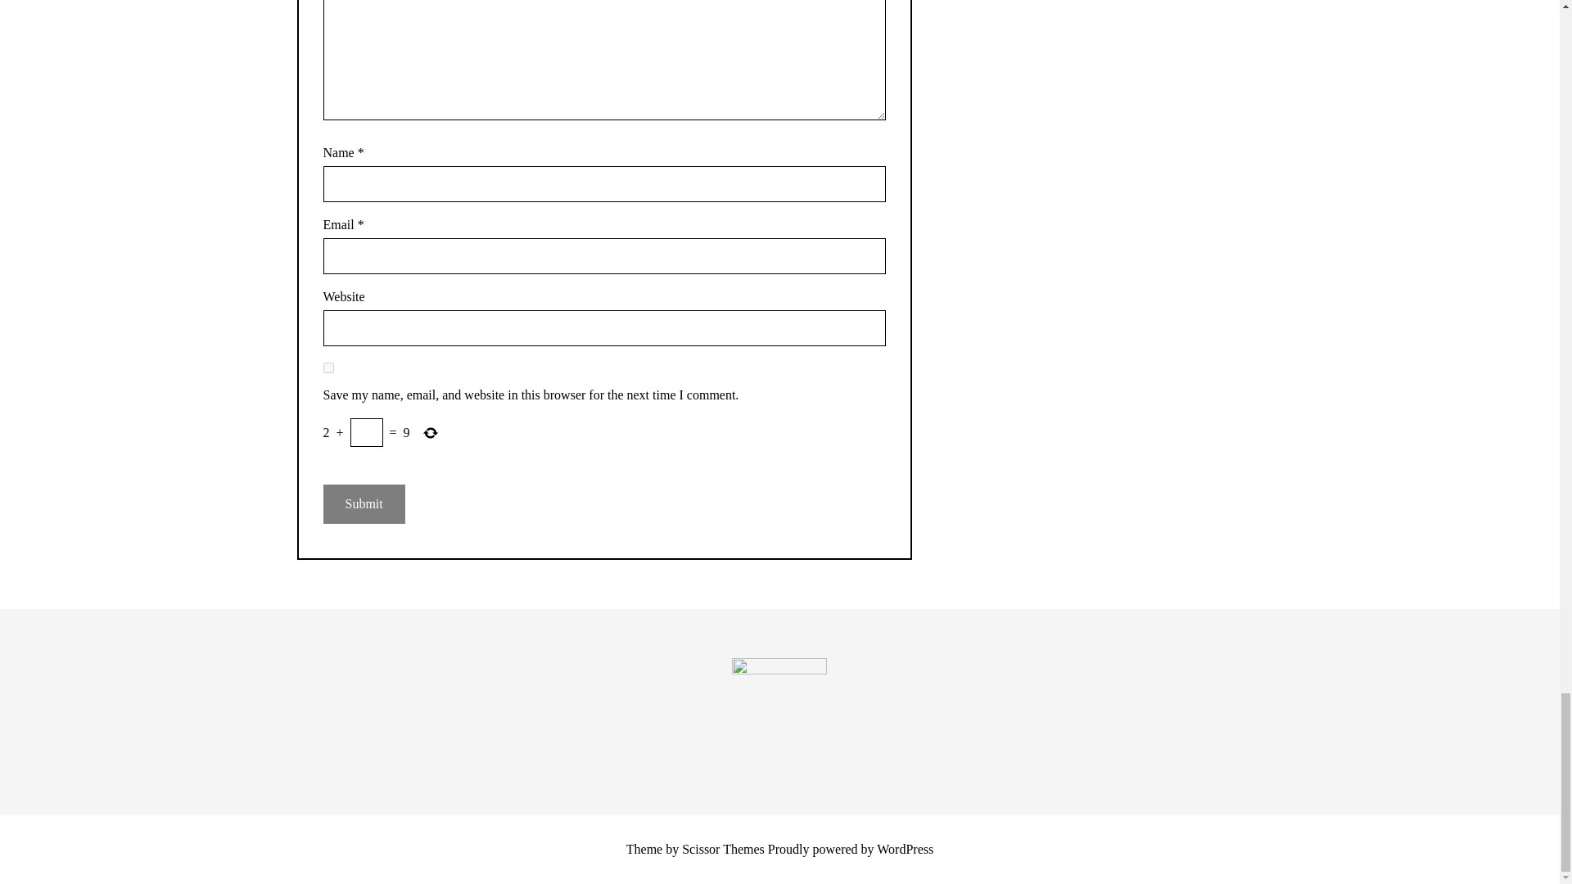 Image resolution: width=1572 pixels, height=884 pixels. Describe the element at coordinates (327, 367) in the screenshot. I see `yes` at that location.